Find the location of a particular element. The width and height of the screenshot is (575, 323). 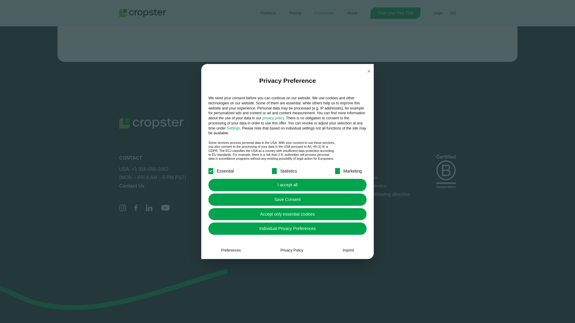

Submit is located at coordinates (177, 39).